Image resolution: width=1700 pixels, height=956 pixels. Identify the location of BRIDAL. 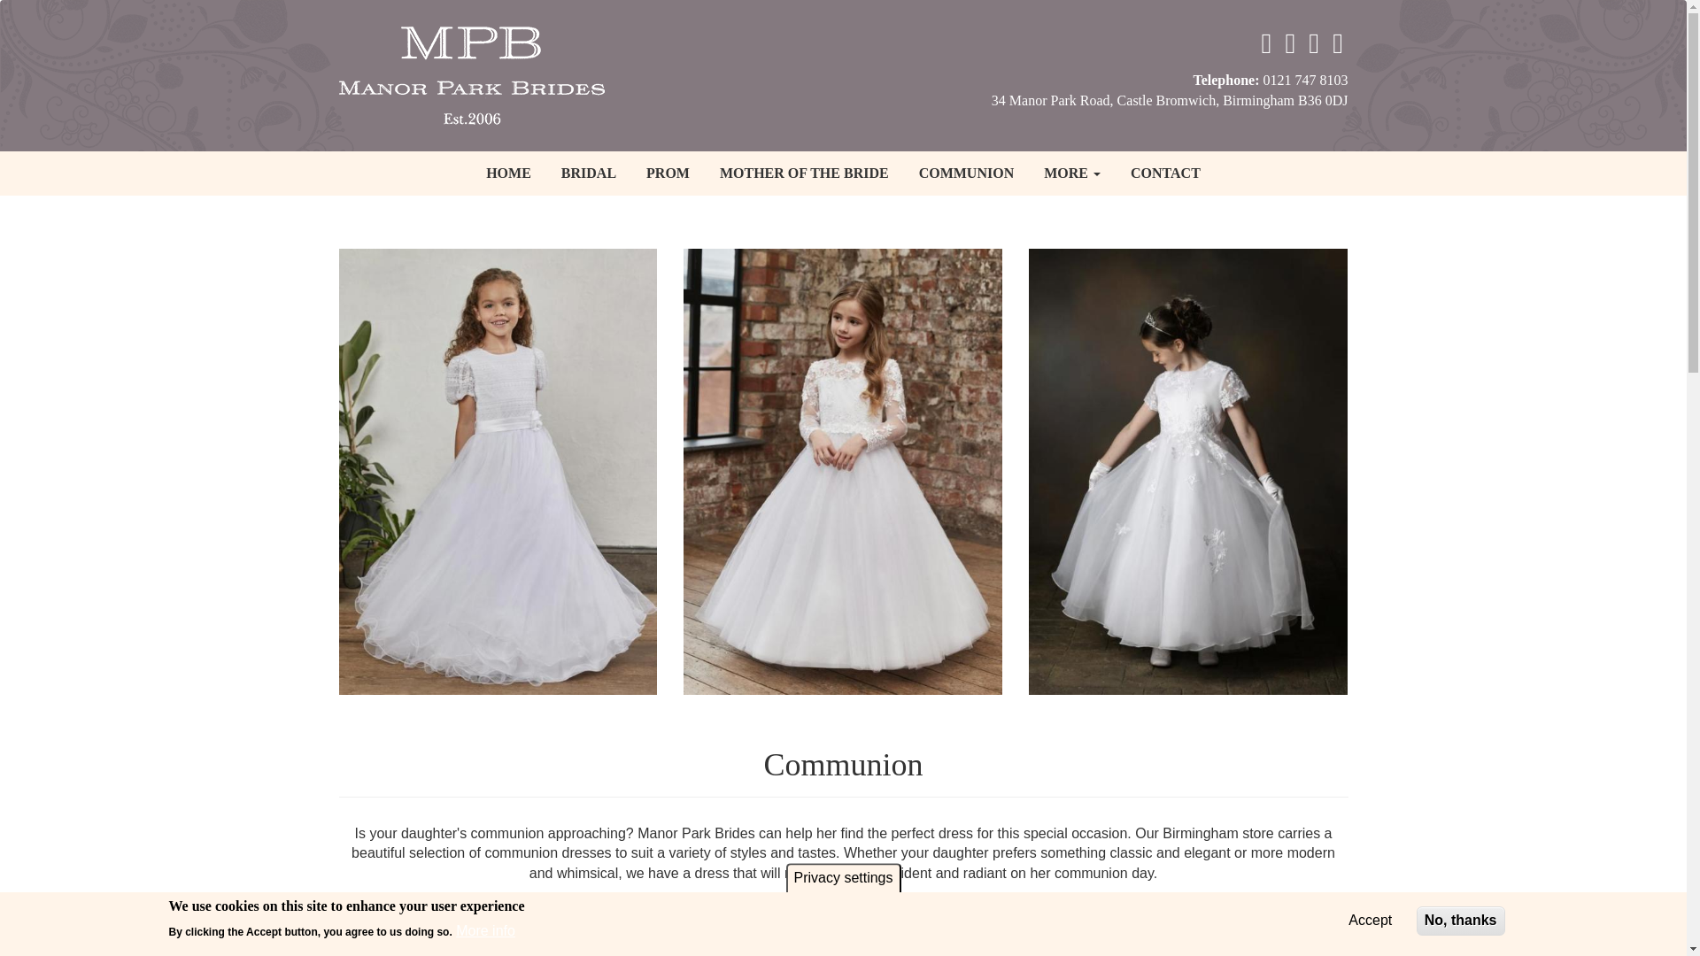
(588, 173).